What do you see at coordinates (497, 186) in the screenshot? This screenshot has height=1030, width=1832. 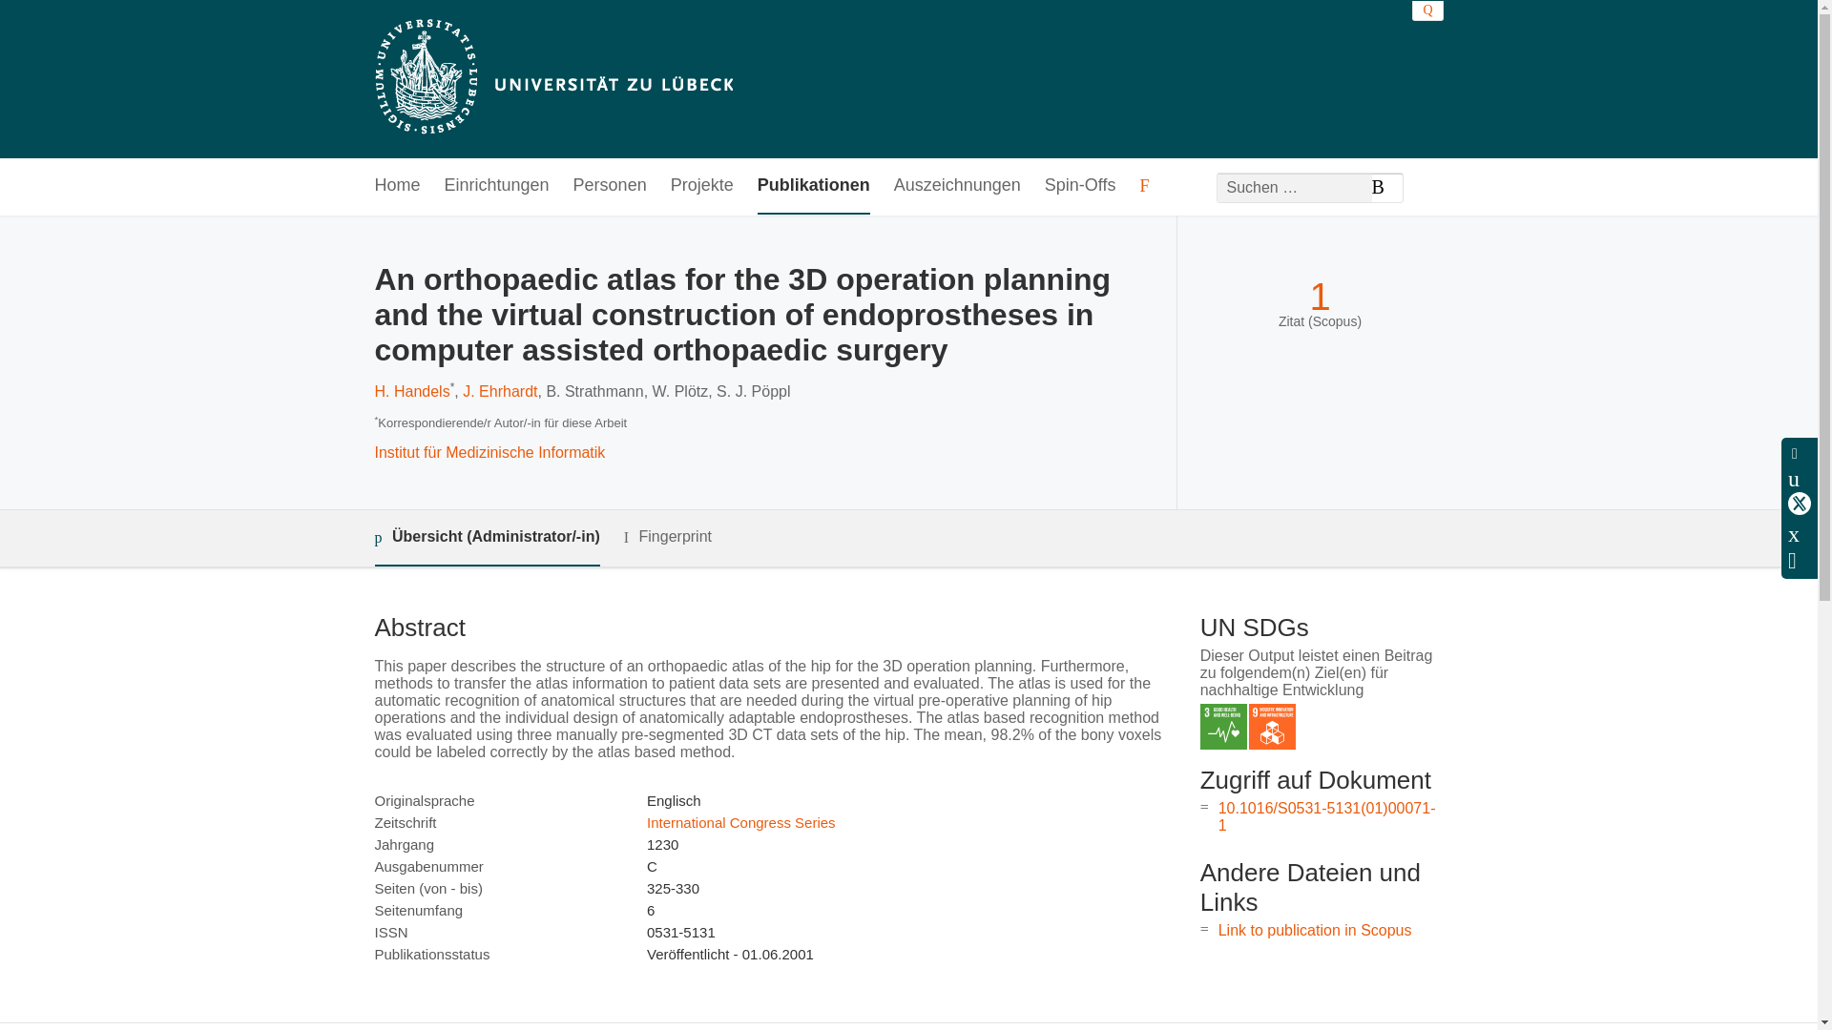 I see `Einrichtungen` at bounding box center [497, 186].